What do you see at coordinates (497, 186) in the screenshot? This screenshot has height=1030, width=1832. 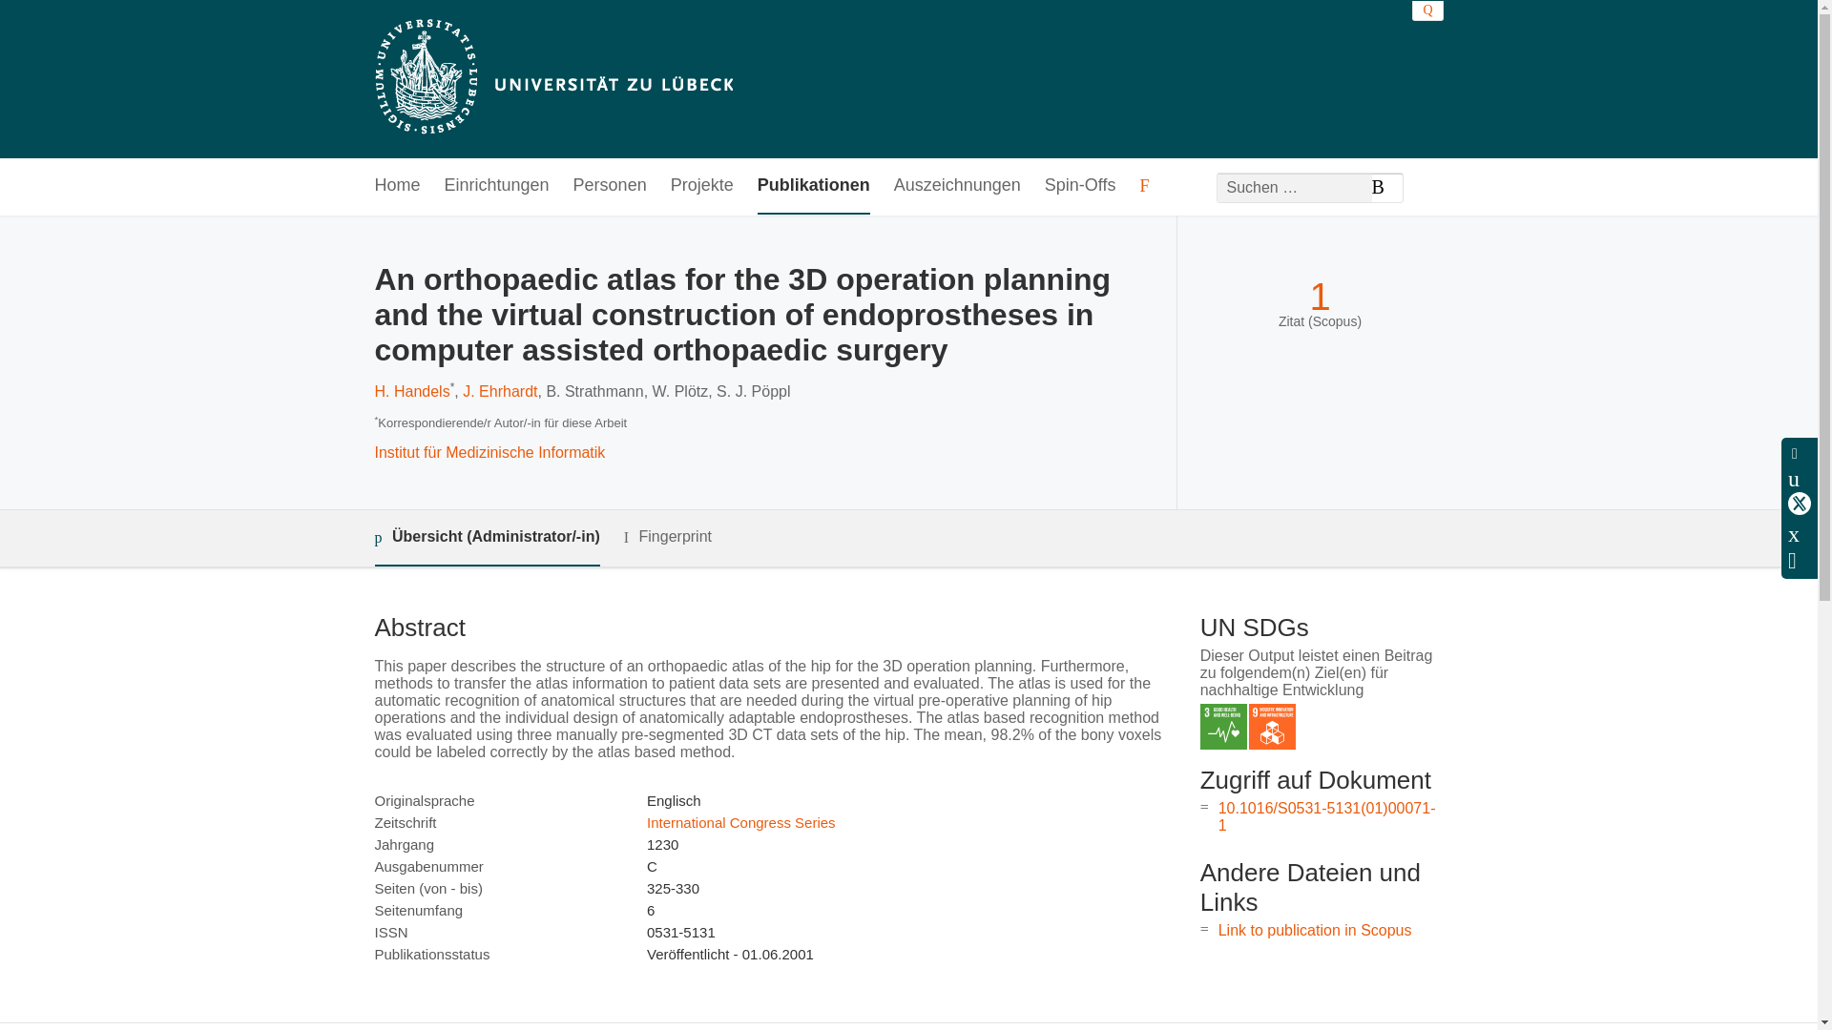 I see `Einrichtungen` at bounding box center [497, 186].